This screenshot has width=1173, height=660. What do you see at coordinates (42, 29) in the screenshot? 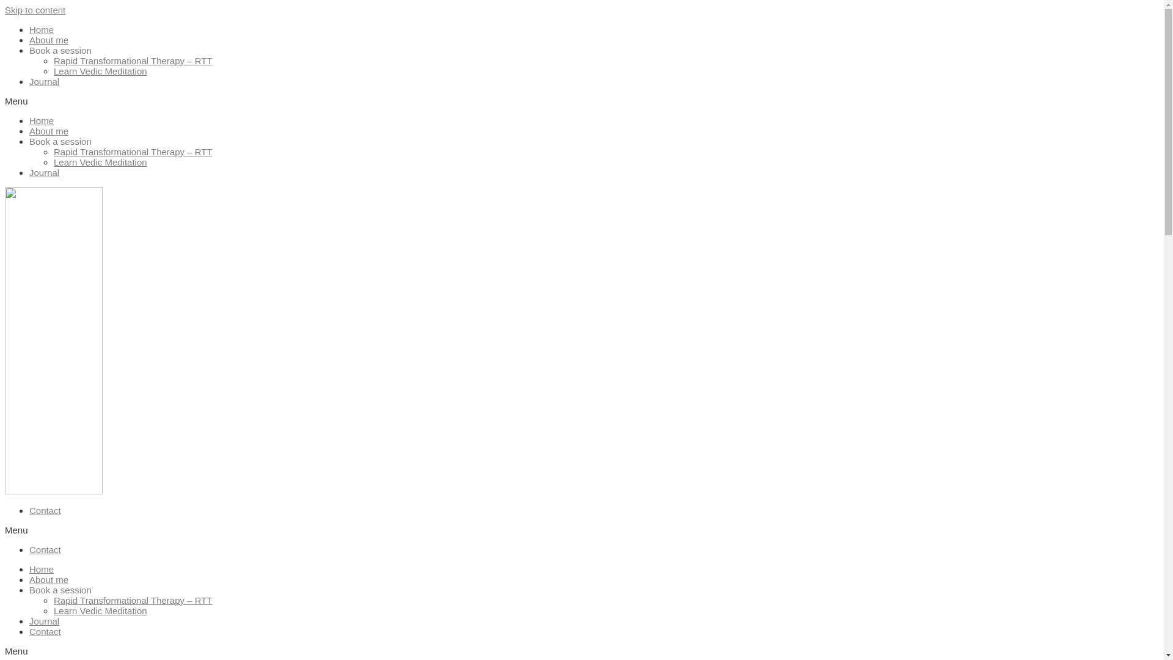
I see `Home` at bounding box center [42, 29].